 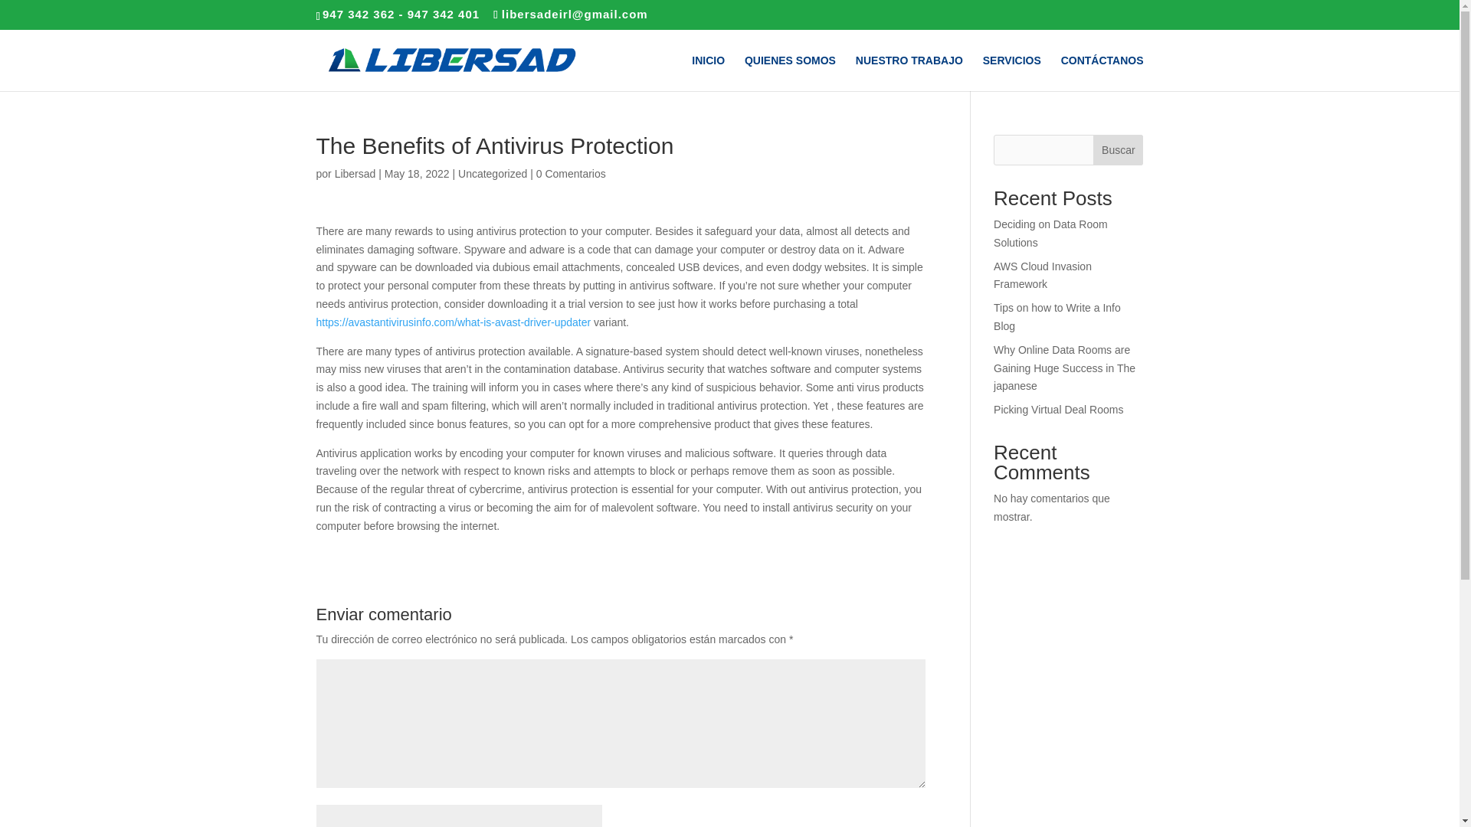 I want to click on Mensajes de Libersad, so click(x=355, y=174).